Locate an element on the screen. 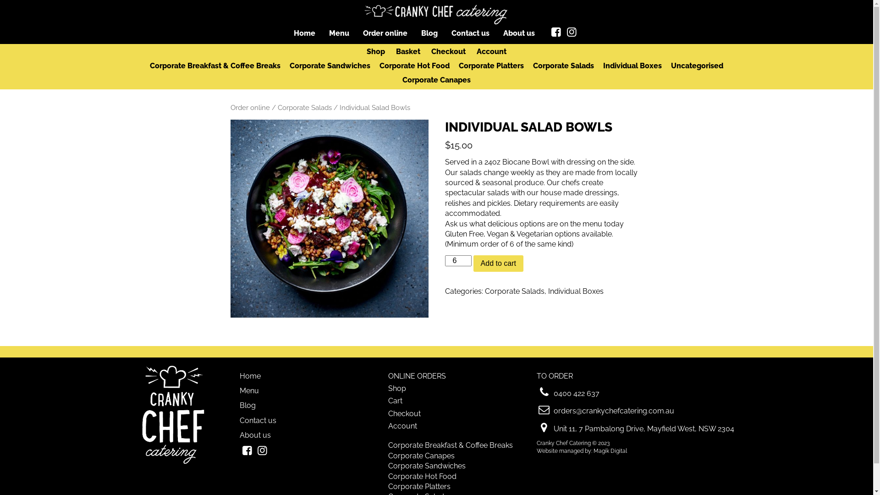 Image resolution: width=880 pixels, height=495 pixels. Cranky Chef Catering is located at coordinates (436, 14).